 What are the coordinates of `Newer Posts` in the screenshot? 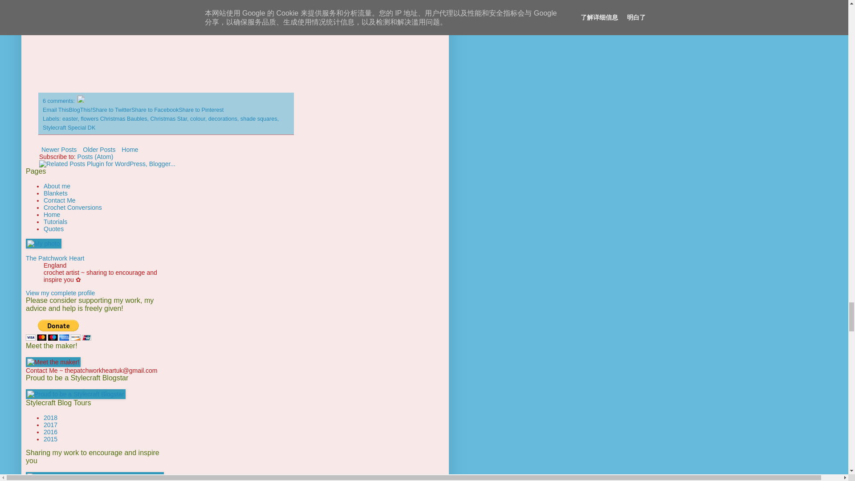 It's located at (59, 149).